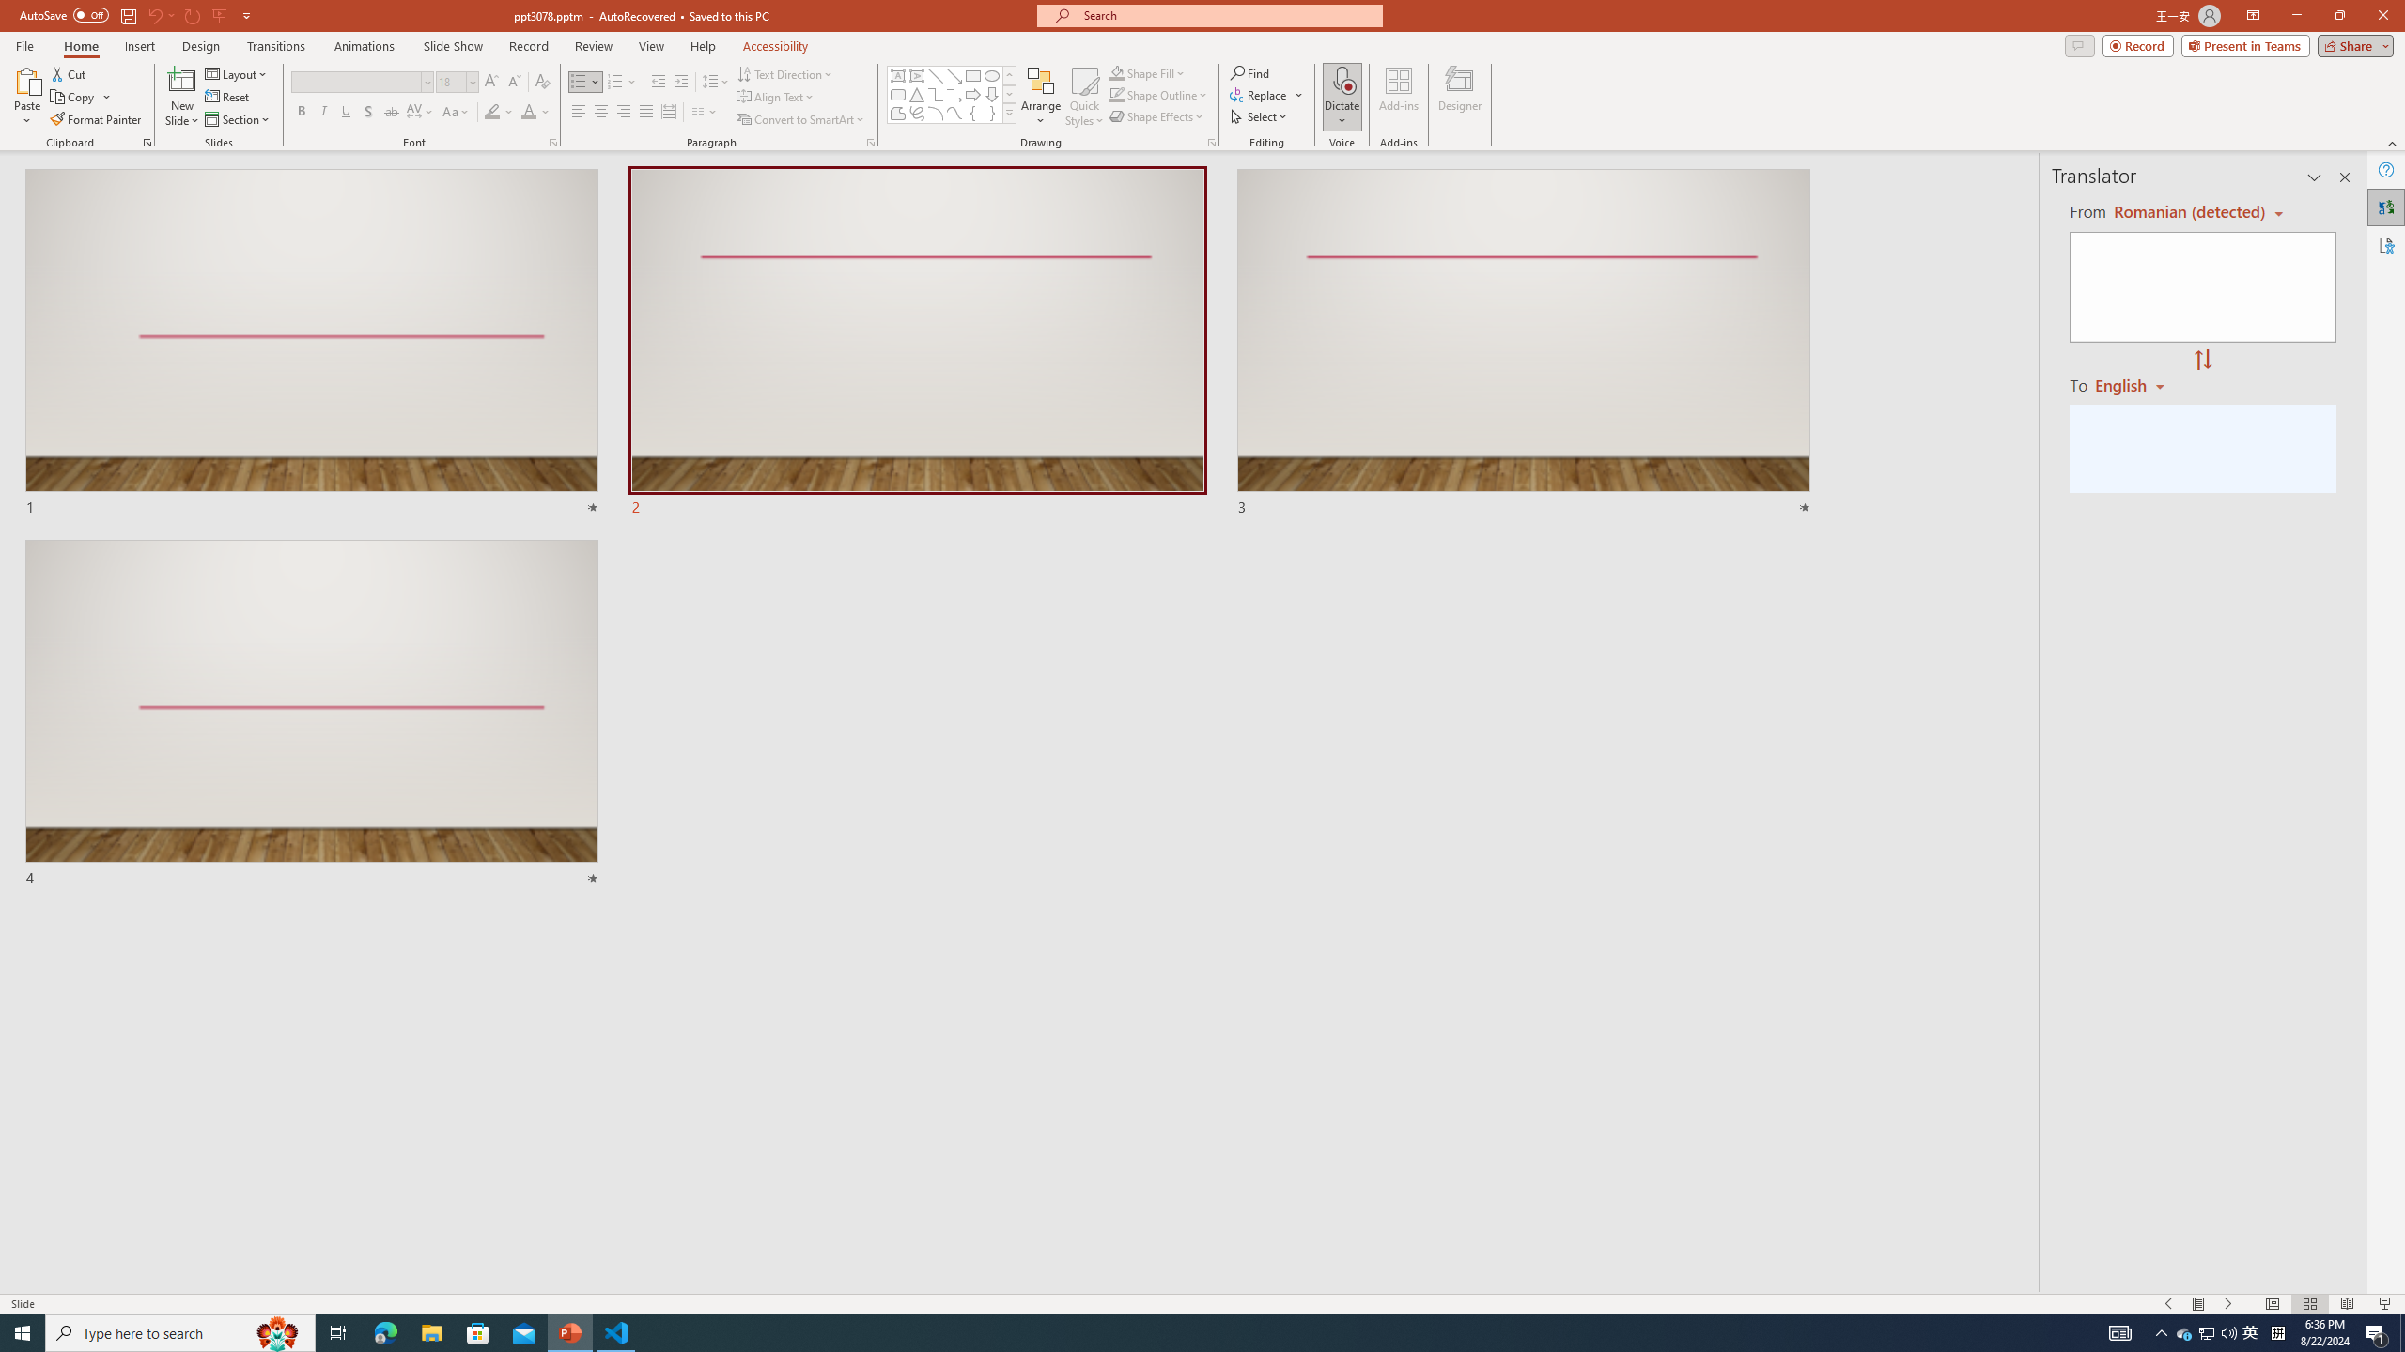 Image resolution: width=2405 pixels, height=1352 pixels. I want to click on Copy, so click(74, 98).